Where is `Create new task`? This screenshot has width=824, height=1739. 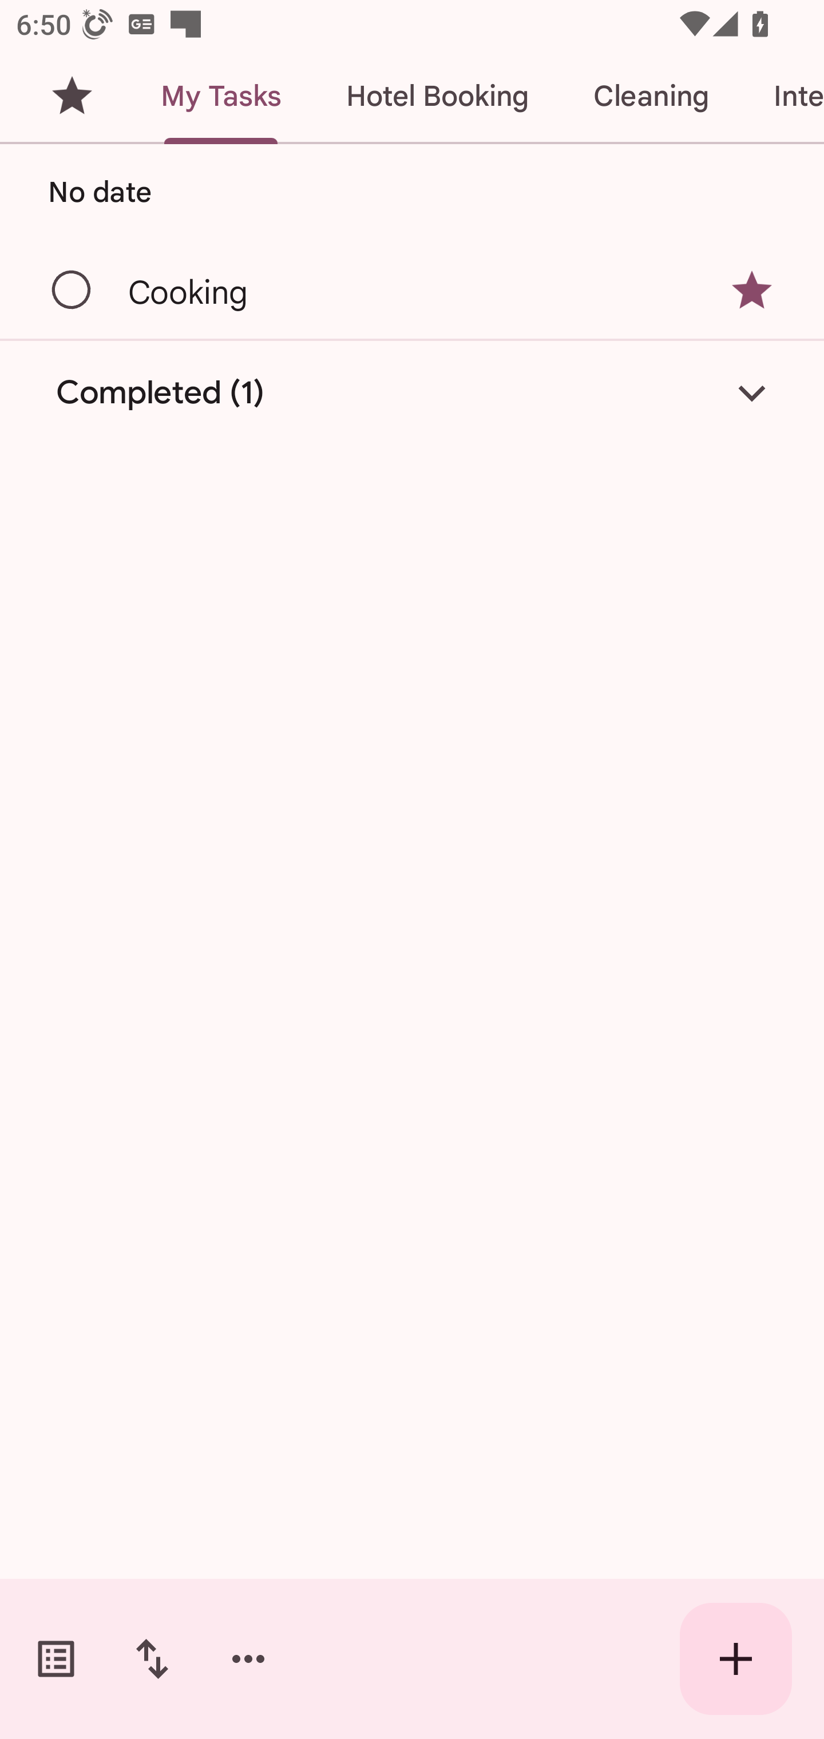 Create new task is located at coordinates (736, 1659).